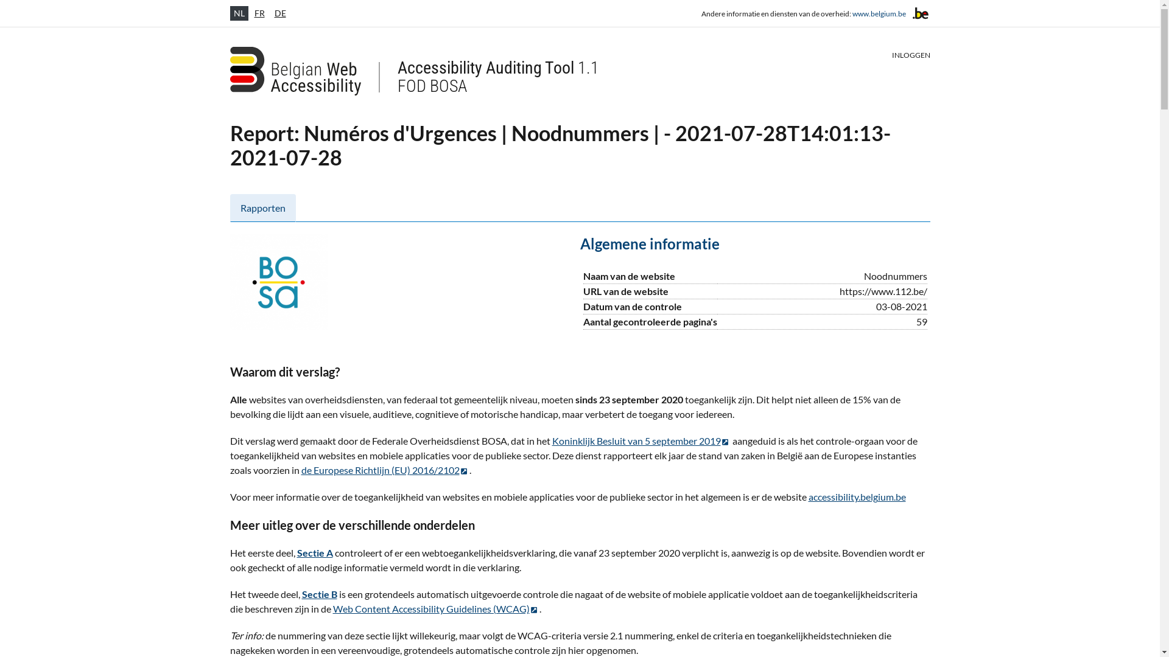 The width and height of the screenshot is (1169, 657). I want to click on Overslaan en naar de inhoud gaan, so click(6, 4).